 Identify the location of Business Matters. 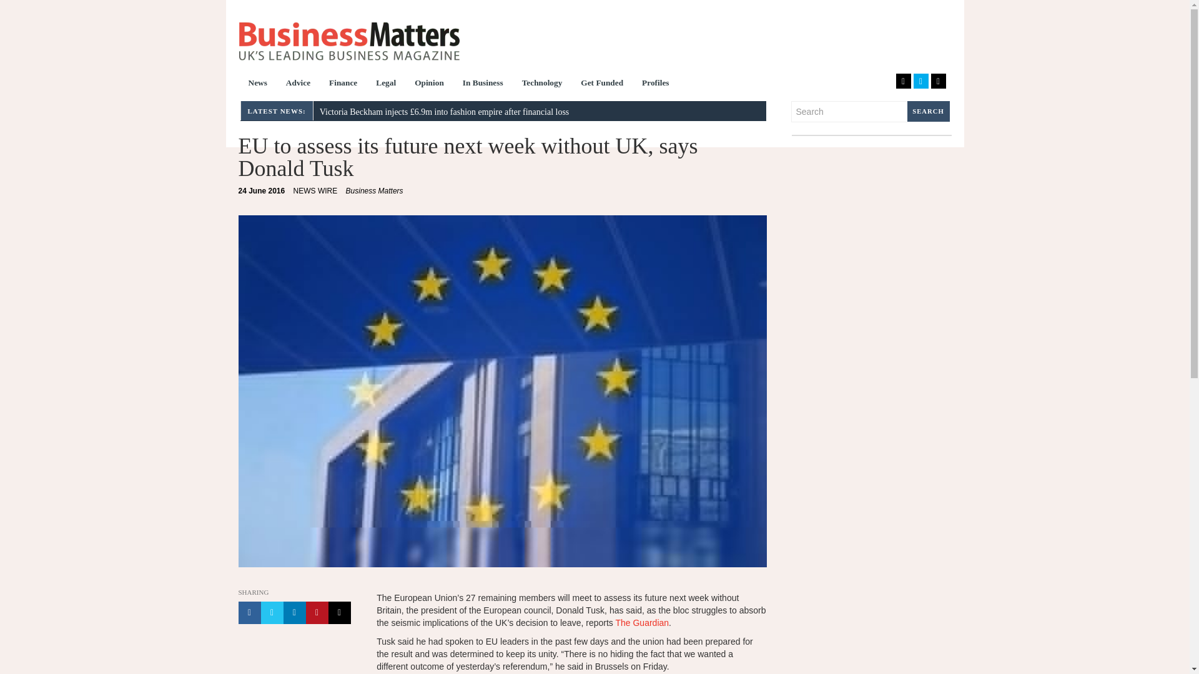
(348, 41).